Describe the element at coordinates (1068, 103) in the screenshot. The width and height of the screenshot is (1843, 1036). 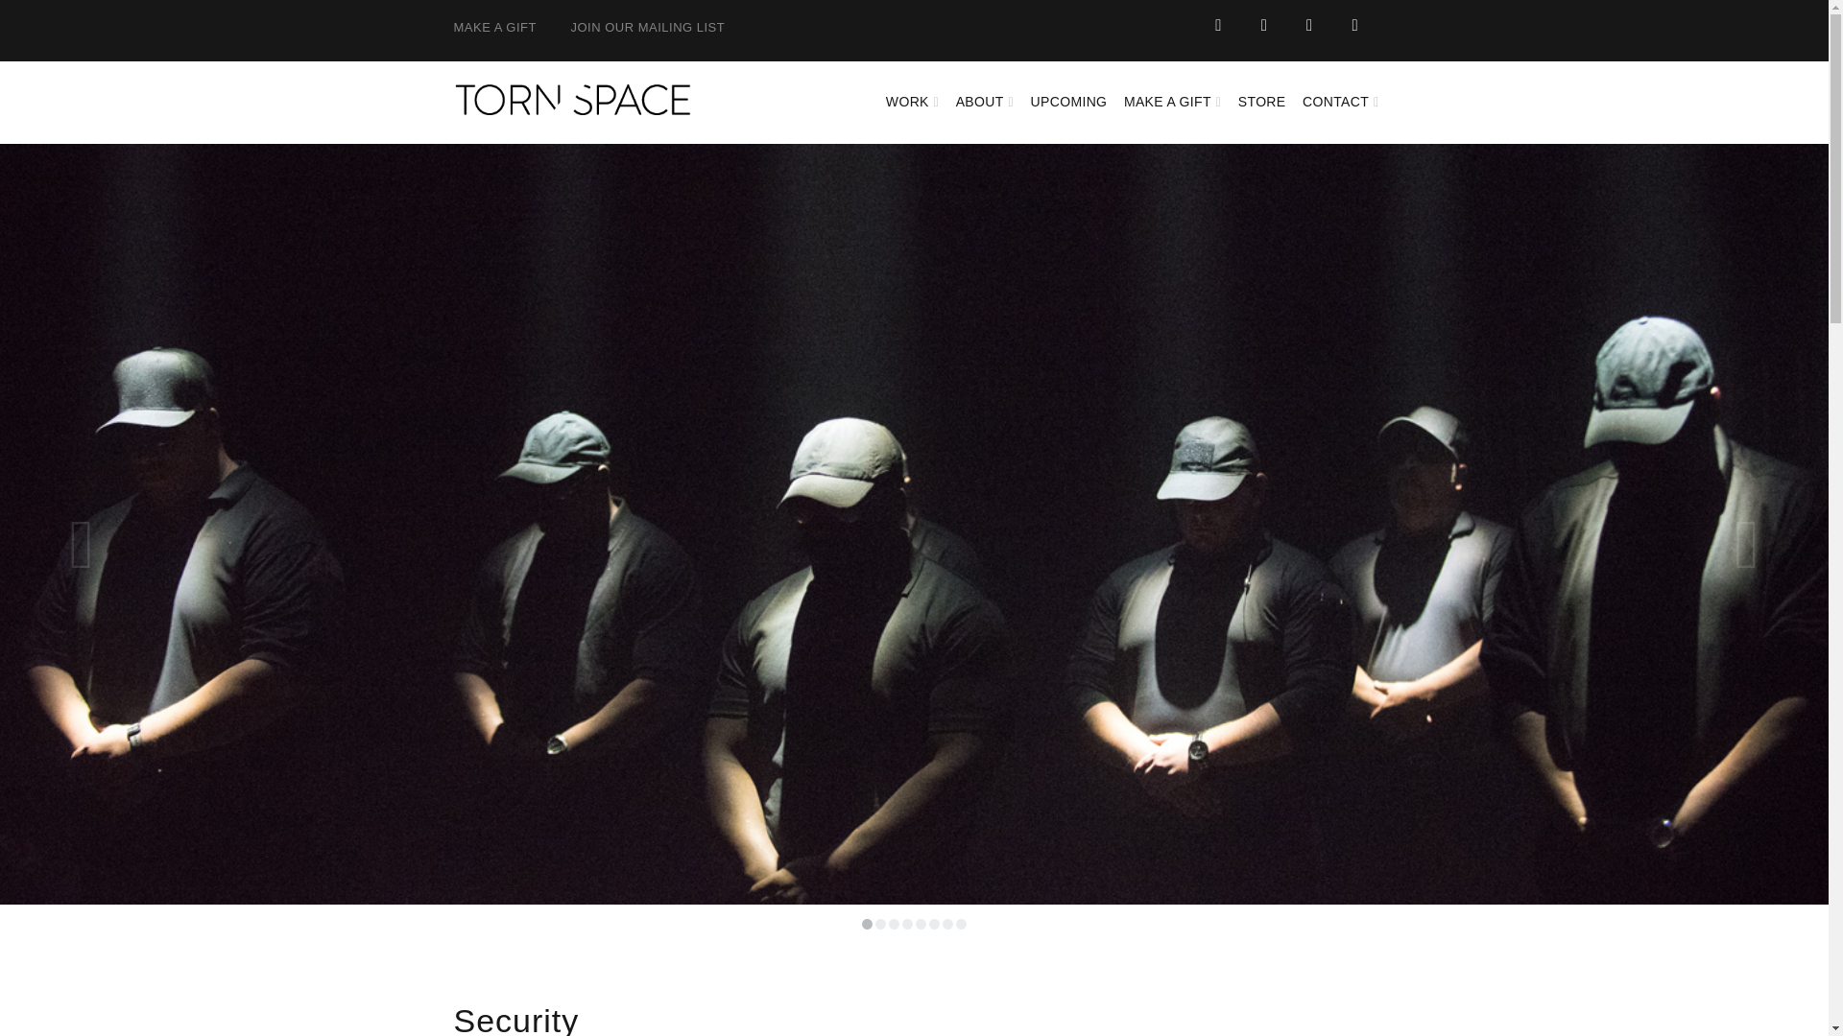
I see `UPCOMING` at that location.